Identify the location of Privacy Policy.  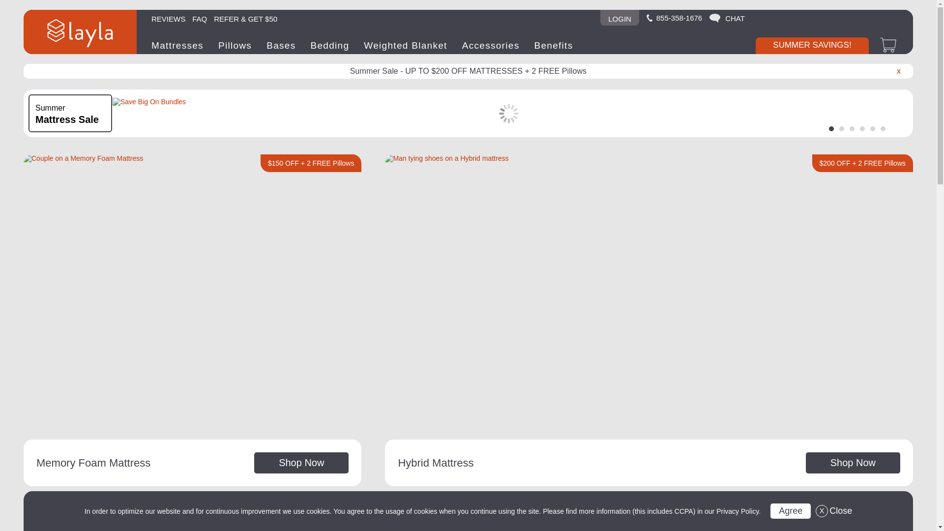
(235, 45).